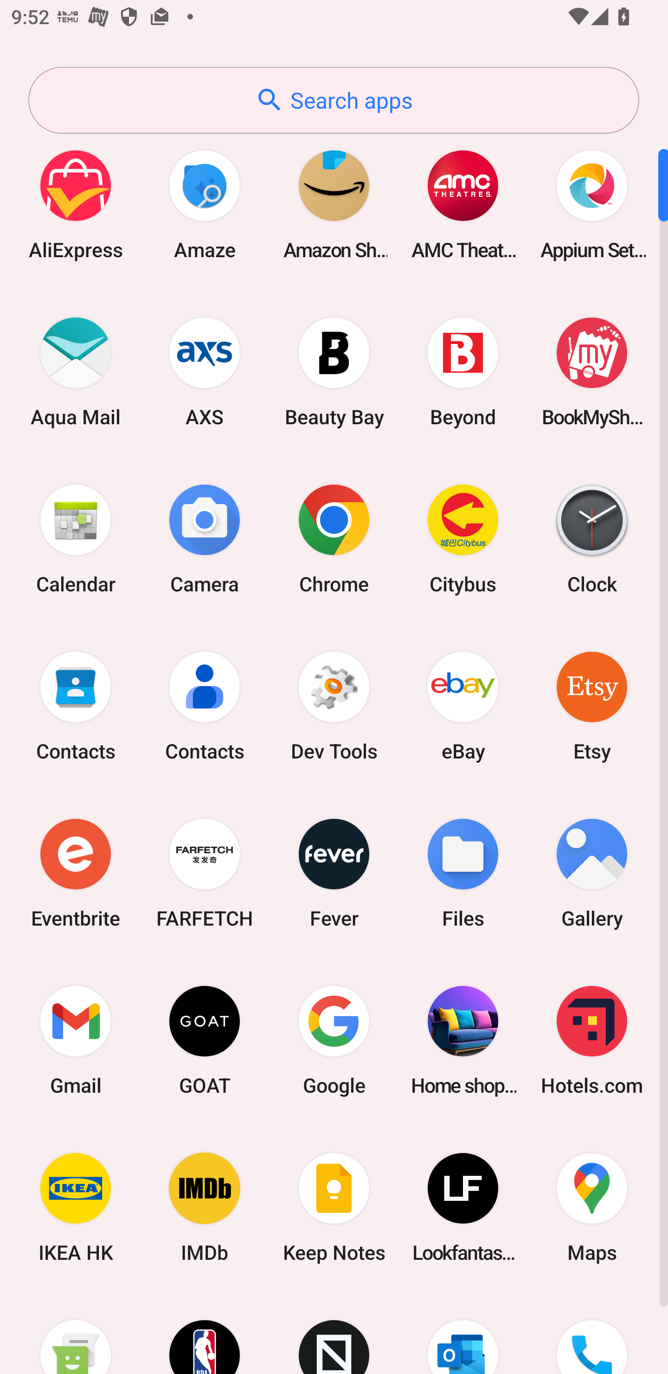  Describe the element at coordinates (463, 204) in the screenshot. I see `AMC Theatres` at that location.